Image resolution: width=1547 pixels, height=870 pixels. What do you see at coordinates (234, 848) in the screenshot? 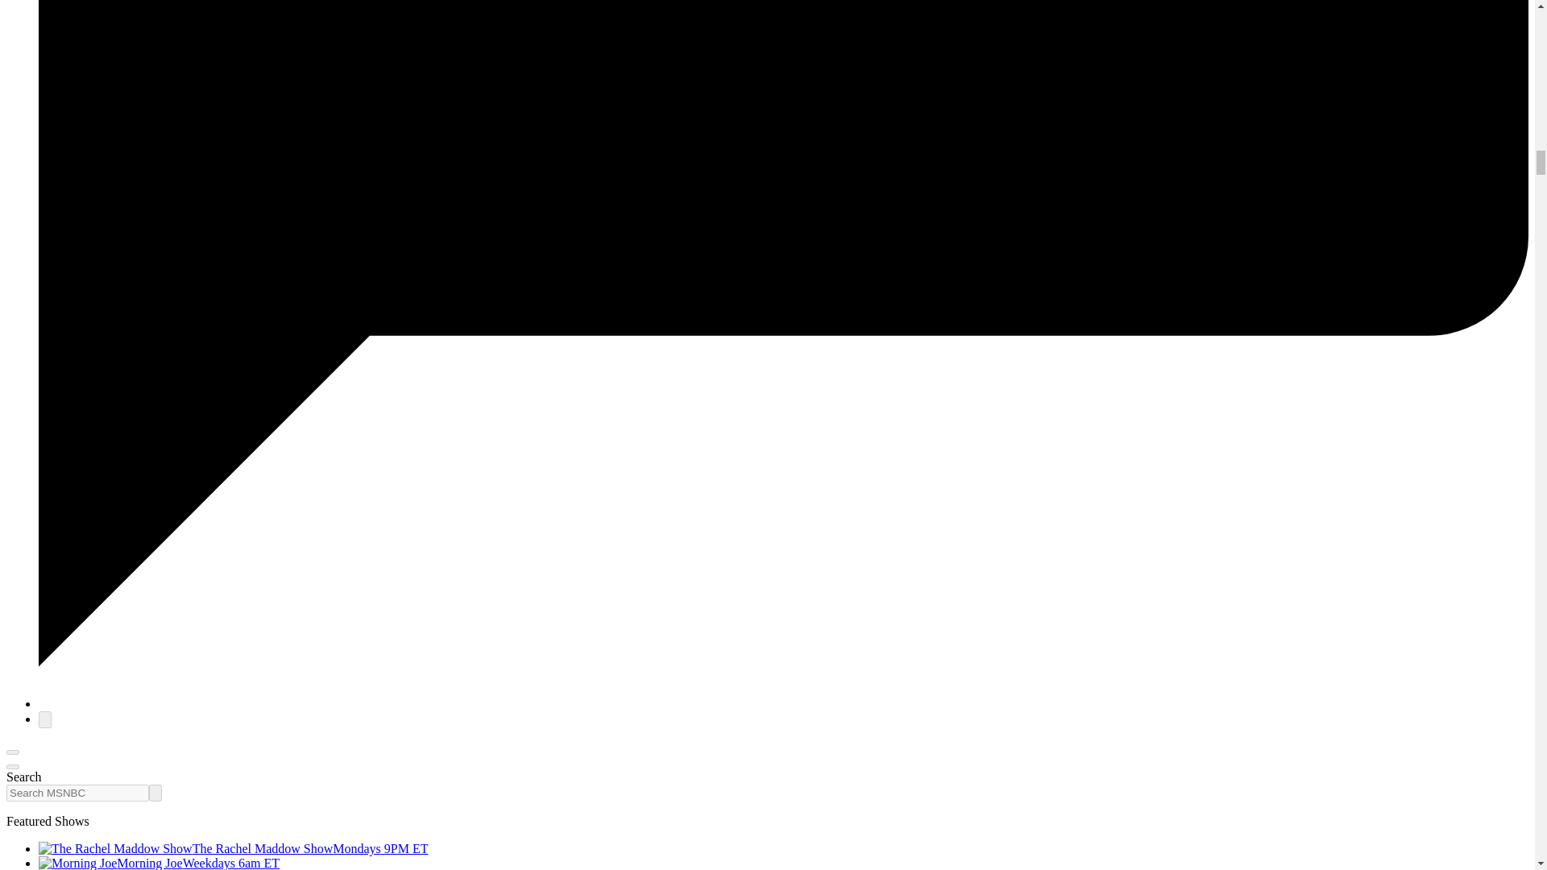
I see `The Rachel Maddow ShowMondays 9PM ET` at bounding box center [234, 848].